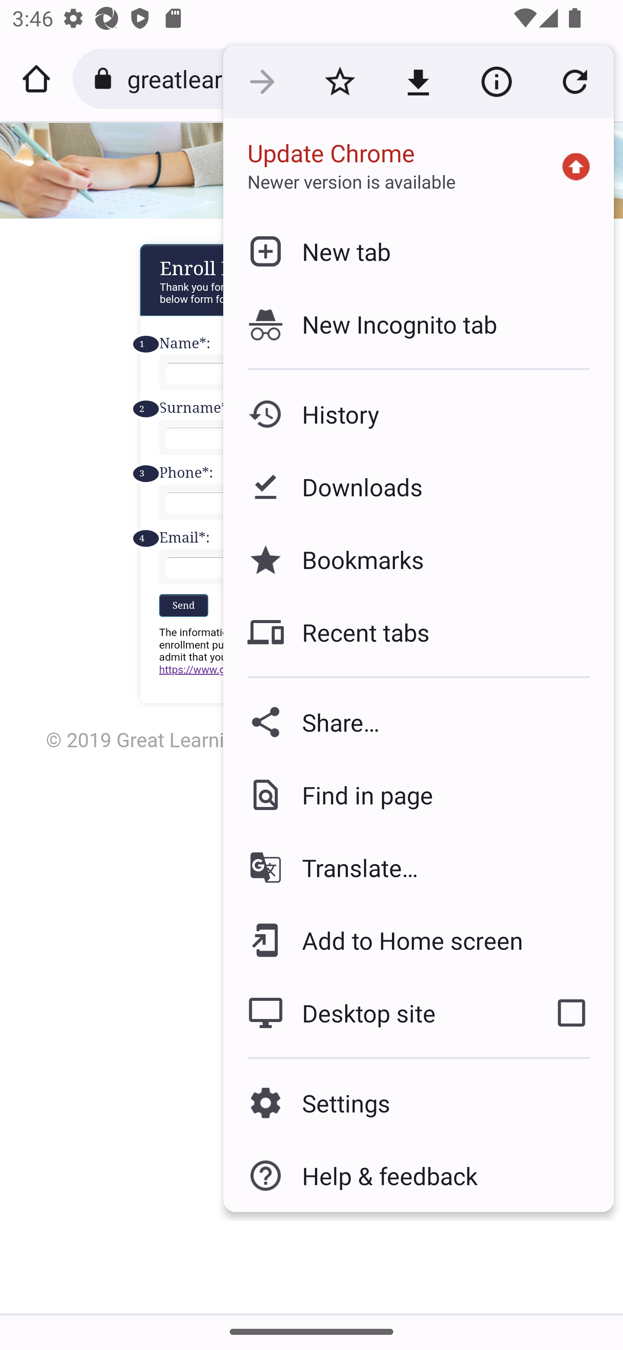  What do you see at coordinates (418, 251) in the screenshot?
I see `New tab` at bounding box center [418, 251].